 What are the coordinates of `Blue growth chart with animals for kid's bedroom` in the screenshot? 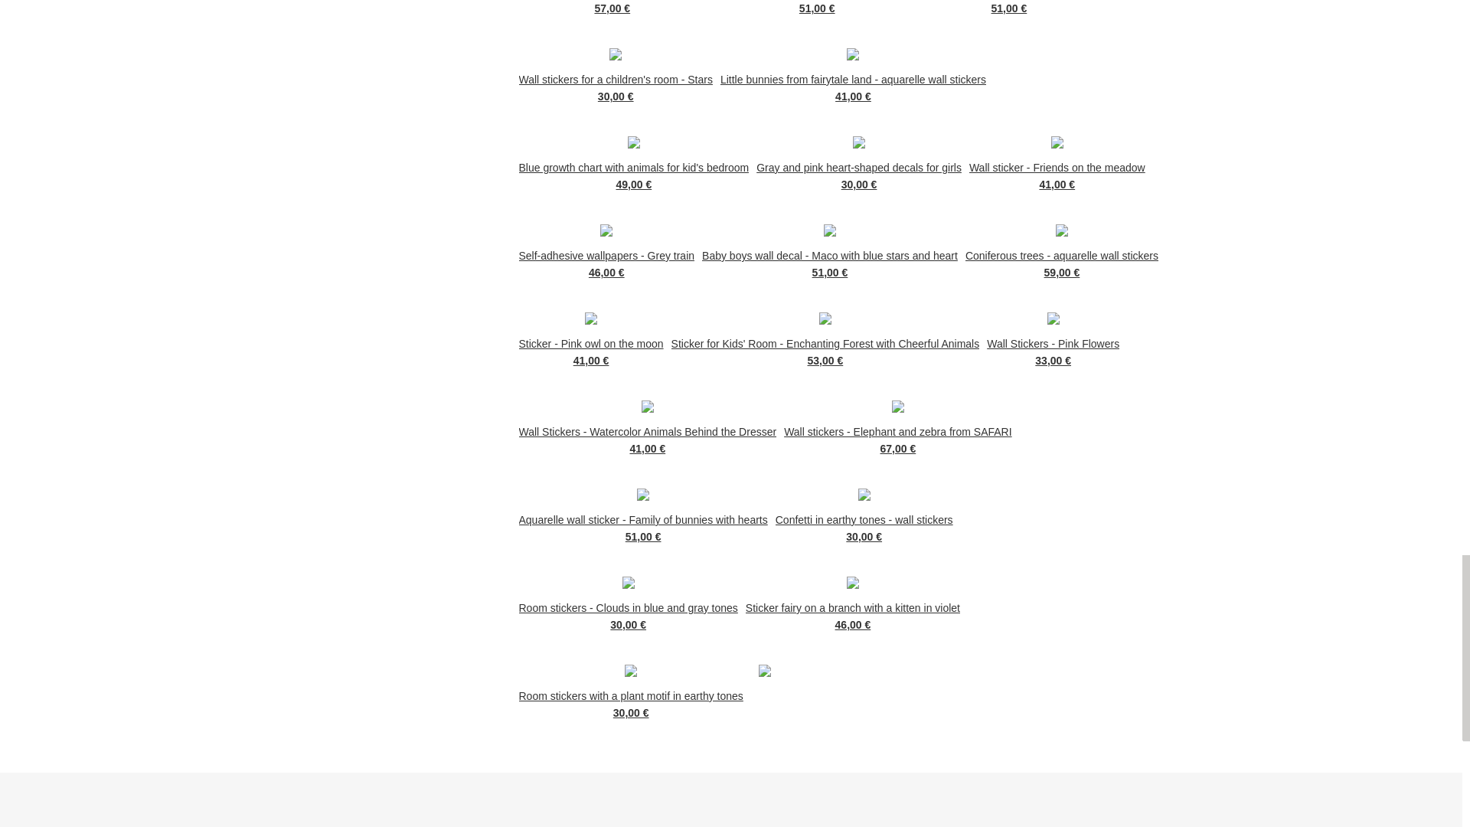 It's located at (634, 167).